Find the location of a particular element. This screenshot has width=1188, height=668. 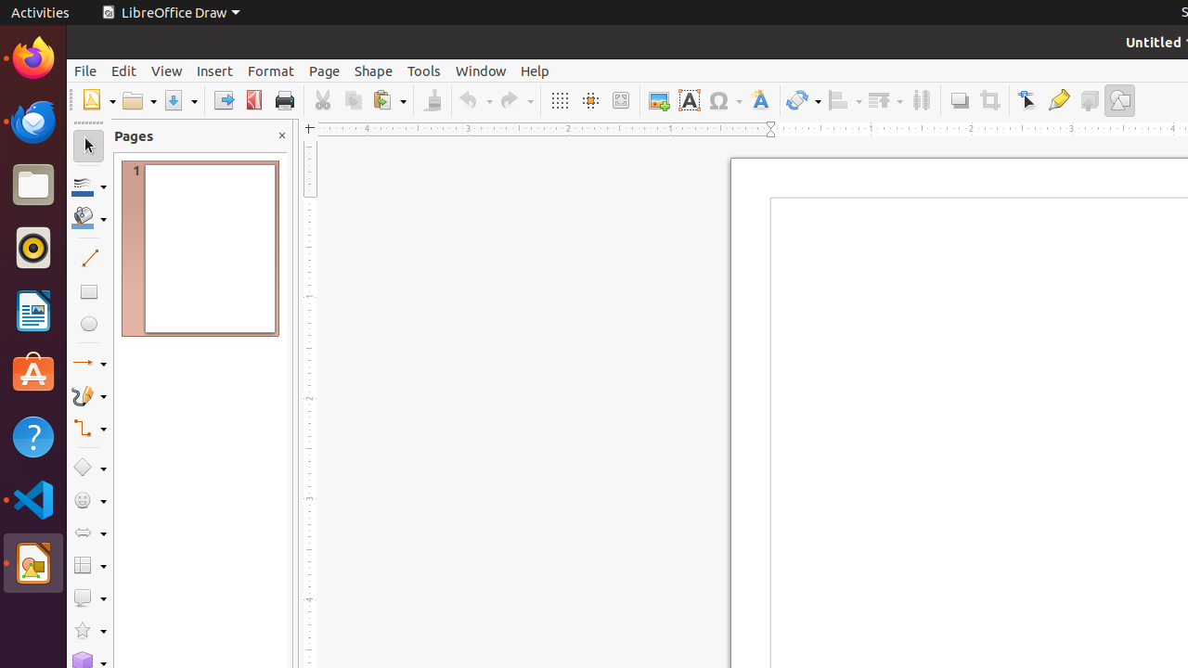

LibreOffice Draw is located at coordinates (171, 13).